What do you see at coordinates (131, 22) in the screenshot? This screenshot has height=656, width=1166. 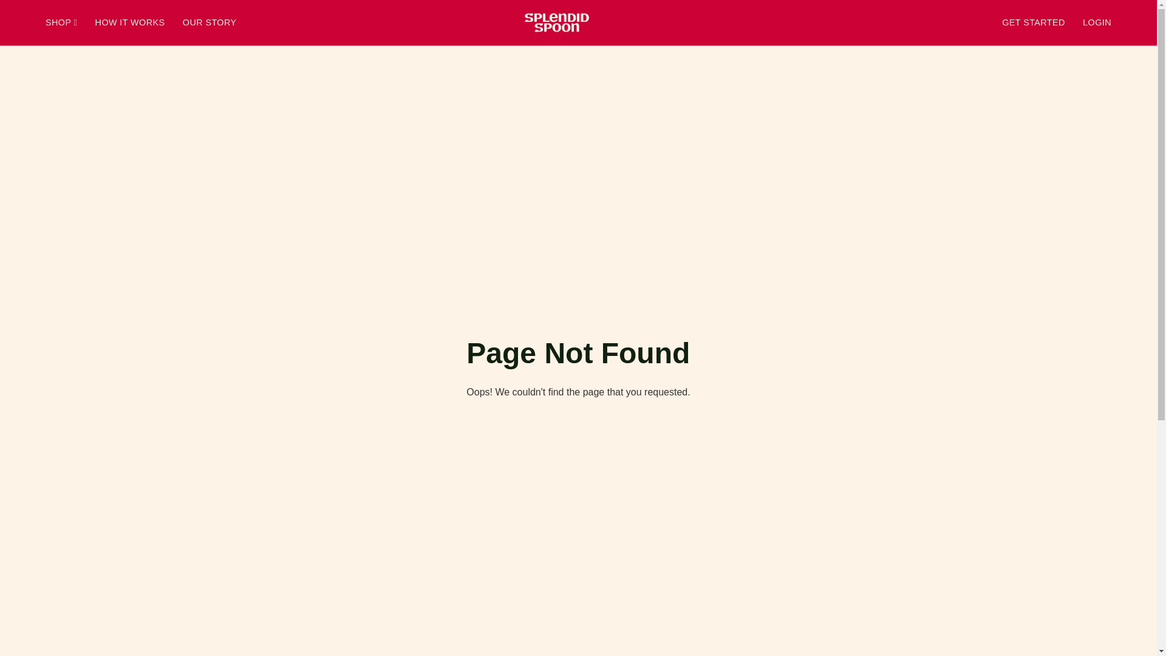 I see `HOW IT WORKS` at bounding box center [131, 22].